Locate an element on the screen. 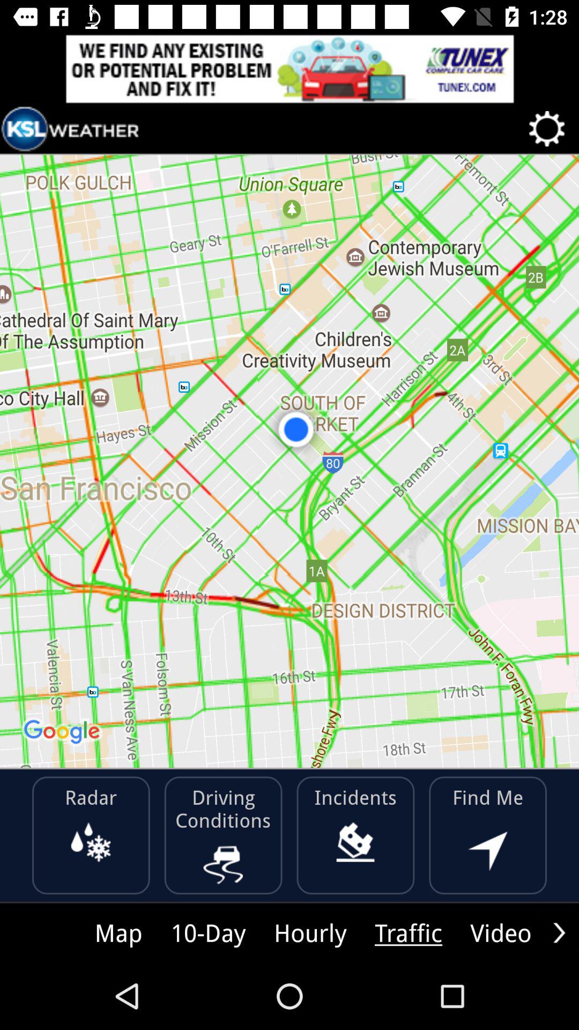 This screenshot has width=579, height=1030. goes to main page is located at coordinates (70, 129).